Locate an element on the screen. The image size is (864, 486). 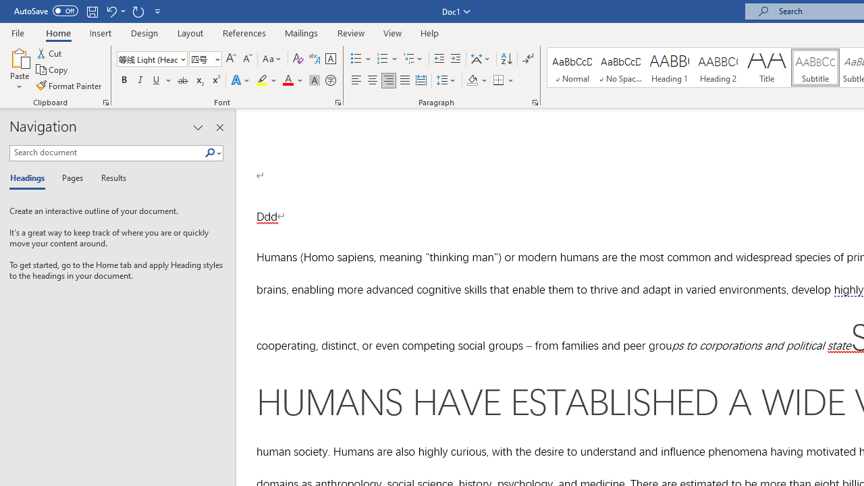
Increase Indent is located at coordinates (456, 59).